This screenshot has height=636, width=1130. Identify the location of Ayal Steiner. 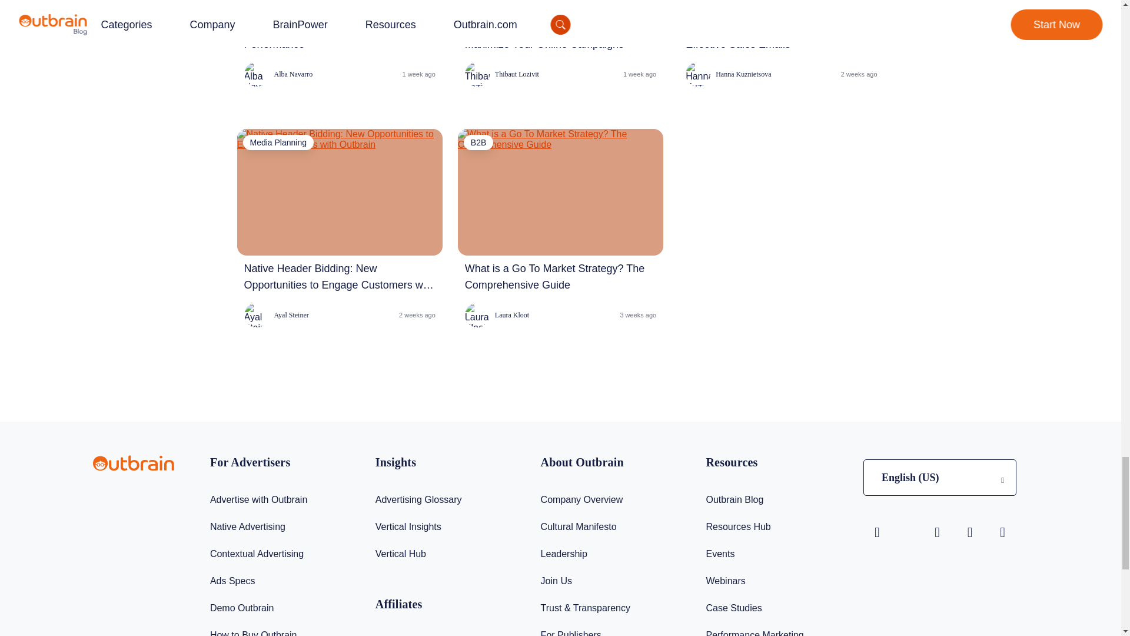
(276, 315).